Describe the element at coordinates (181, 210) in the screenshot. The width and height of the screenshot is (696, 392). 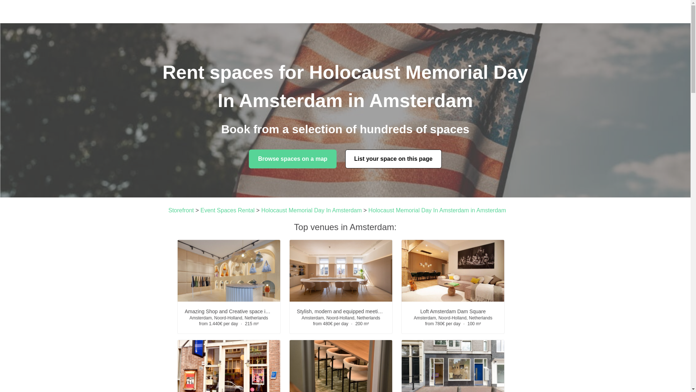
I see `Storefront` at that location.